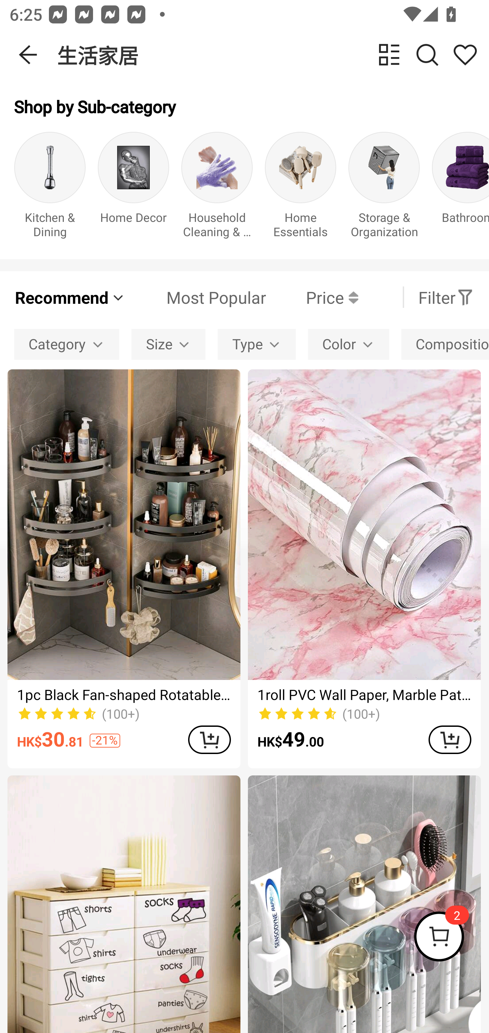 This screenshot has height=1033, width=489. Describe the element at coordinates (67, 344) in the screenshot. I see `Category` at that location.